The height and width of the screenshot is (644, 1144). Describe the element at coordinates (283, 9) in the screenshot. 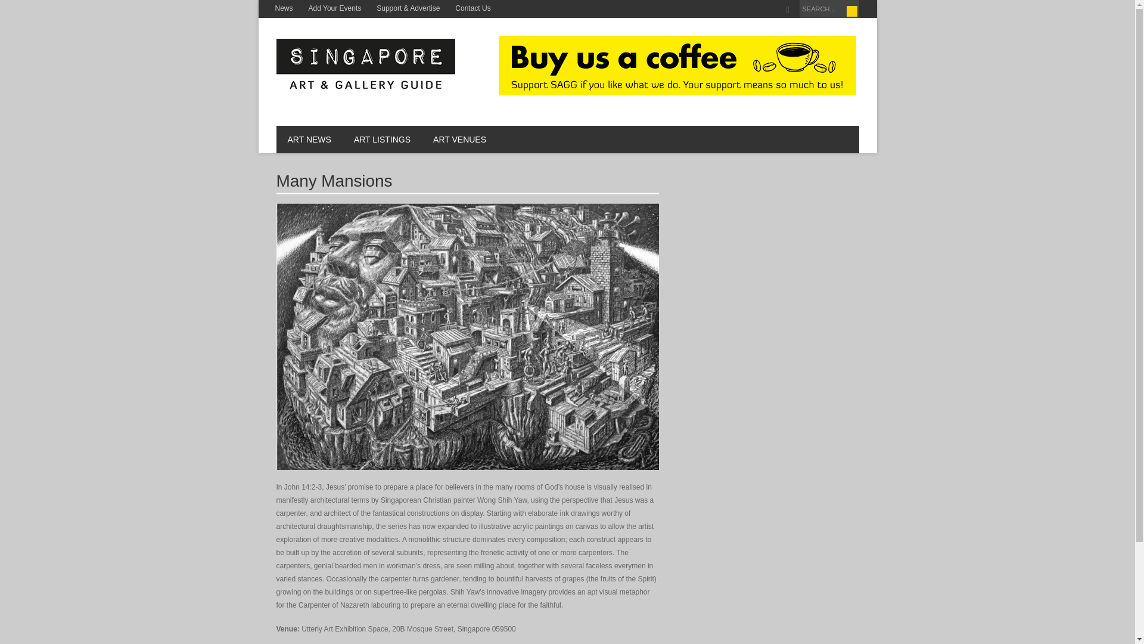

I see `News` at that location.